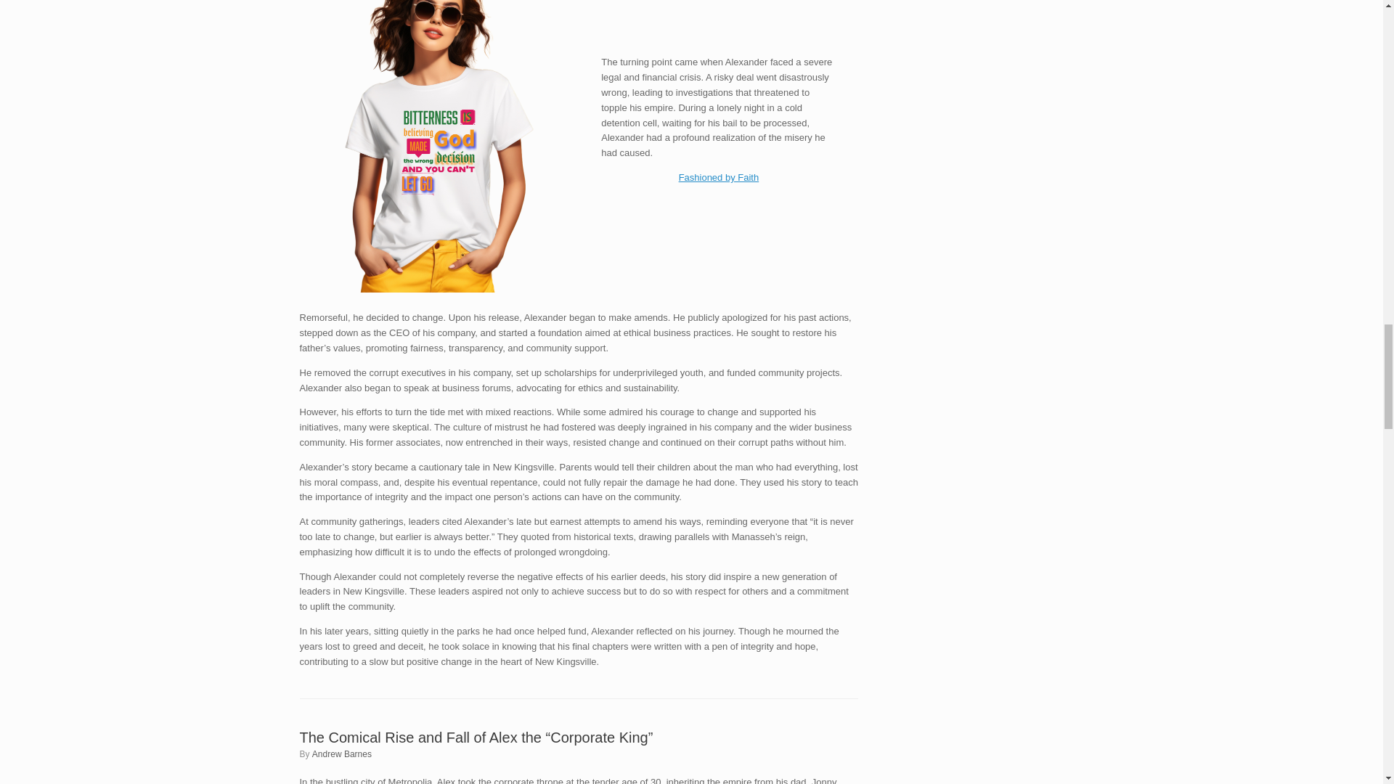 The image size is (1394, 784). Describe the element at coordinates (342, 754) in the screenshot. I see `Andrew Barnes` at that location.